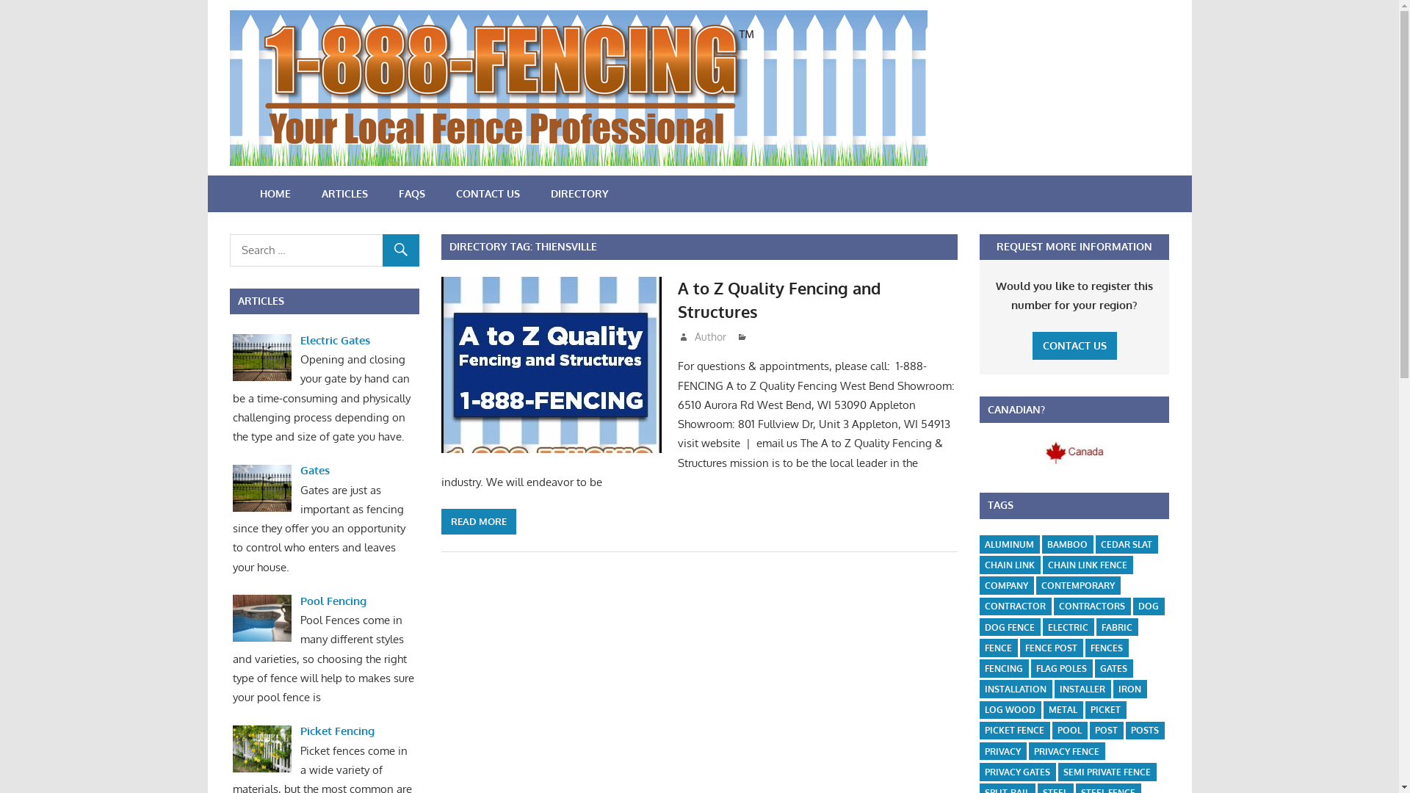 This screenshot has height=793, width=1410. Describe the element at coordinates (1106, 731) in the screenshot. I see `POST` at that location.